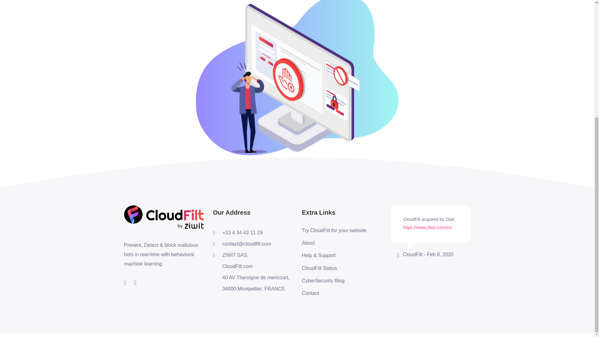 The height and width of the screenshot is (337, 599). Describe the element at coordinates (334, 243) in the screenshot. I see `About` at that location.